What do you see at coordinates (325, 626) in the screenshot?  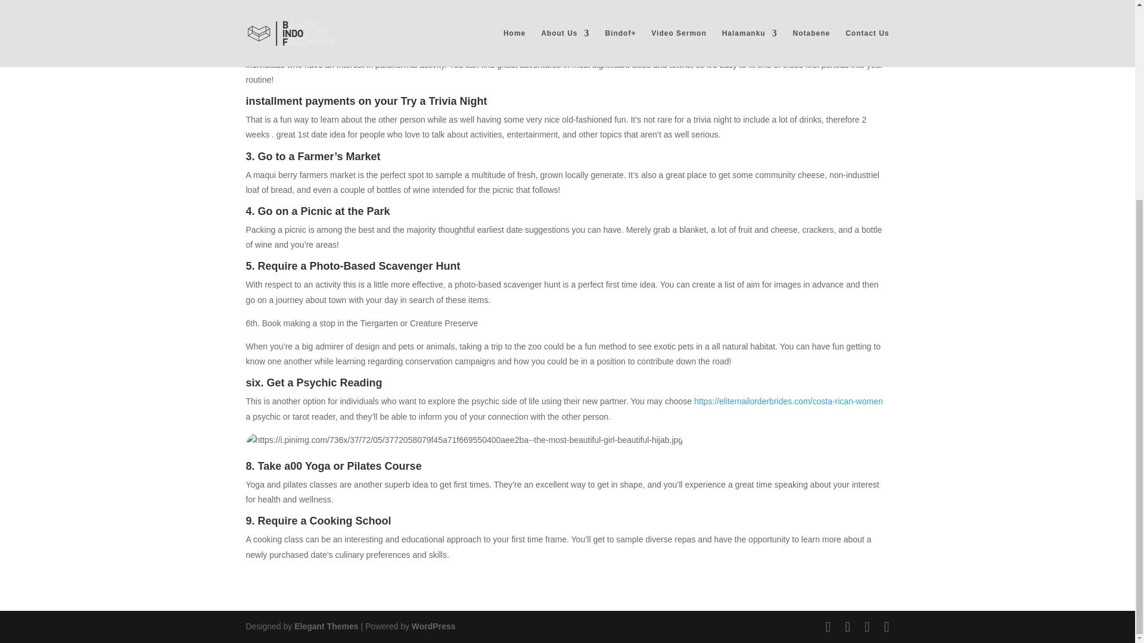 I see `Premium WordPress Themes` at bounding box center [325, 626].